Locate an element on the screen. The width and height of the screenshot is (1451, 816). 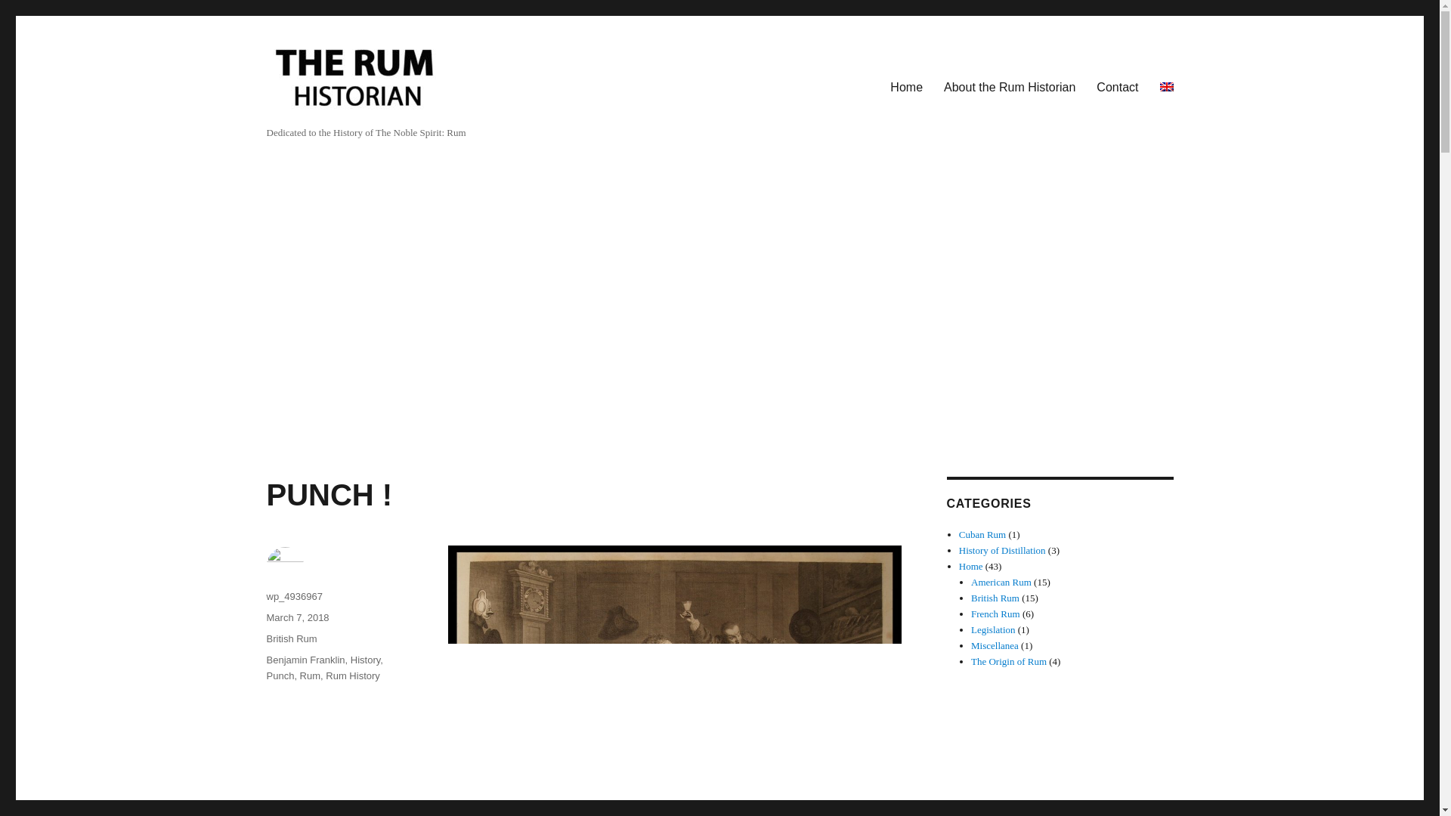
Rum is located at coordinates (310, 675).